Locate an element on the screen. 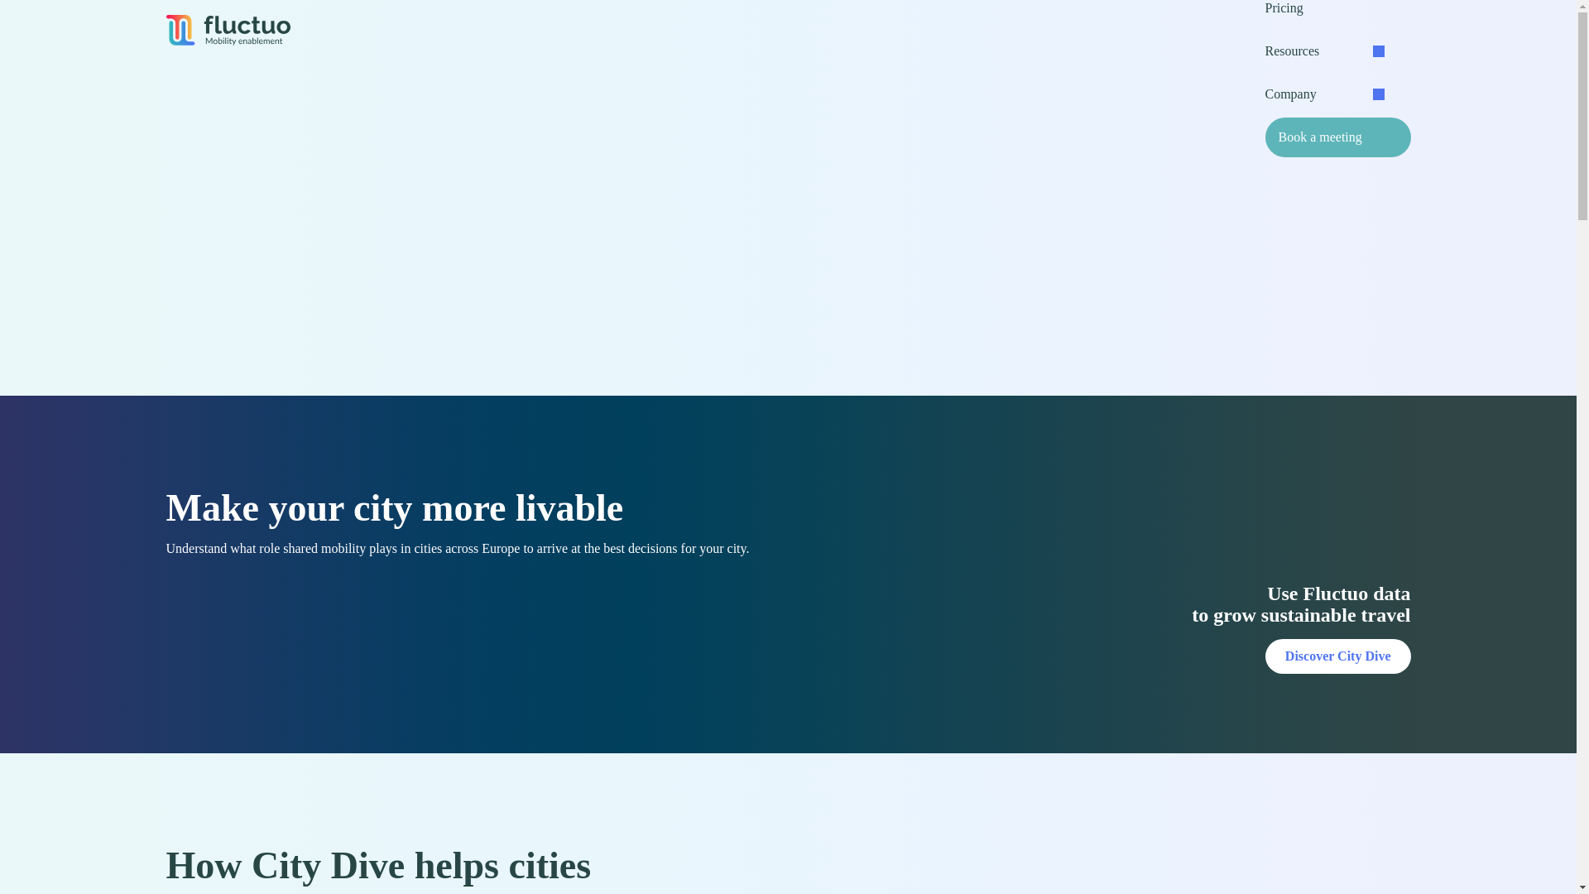  Resources is located at coordinates (1324, 55).